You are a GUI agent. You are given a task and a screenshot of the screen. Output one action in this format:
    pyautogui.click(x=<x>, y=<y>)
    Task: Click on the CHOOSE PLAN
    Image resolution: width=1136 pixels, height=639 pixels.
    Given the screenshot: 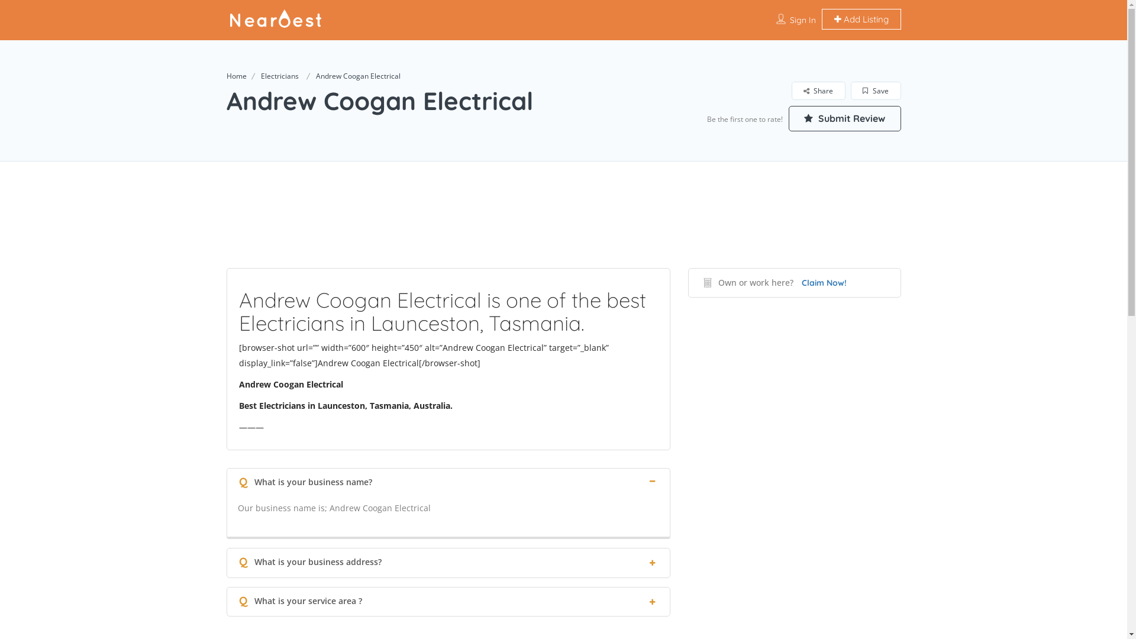 What is the action you would take?
    pyautogui.click(x=216, y=14)
    